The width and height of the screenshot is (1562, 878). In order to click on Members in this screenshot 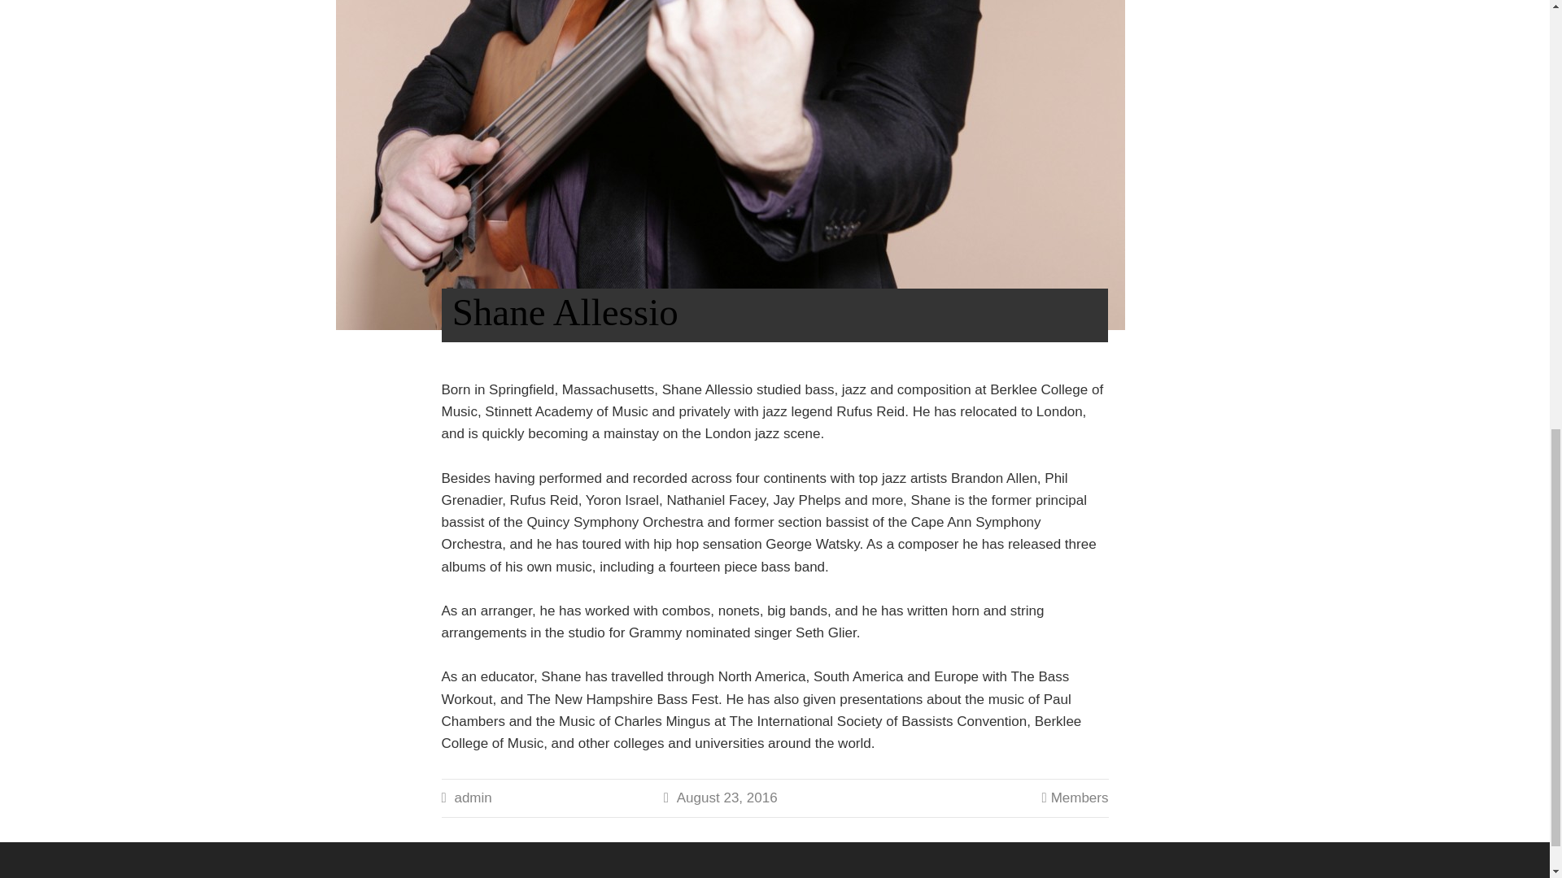, I will do `click(1080, 798)`.